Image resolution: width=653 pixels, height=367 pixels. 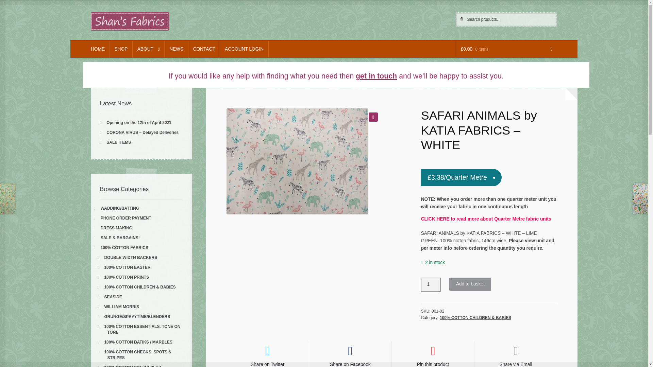 What do you see at coordinates (486, 219) in the screenshot?
I see `CLICK HERE to read more about Quarter Metre fabric units` at bounding box center [486, 219].